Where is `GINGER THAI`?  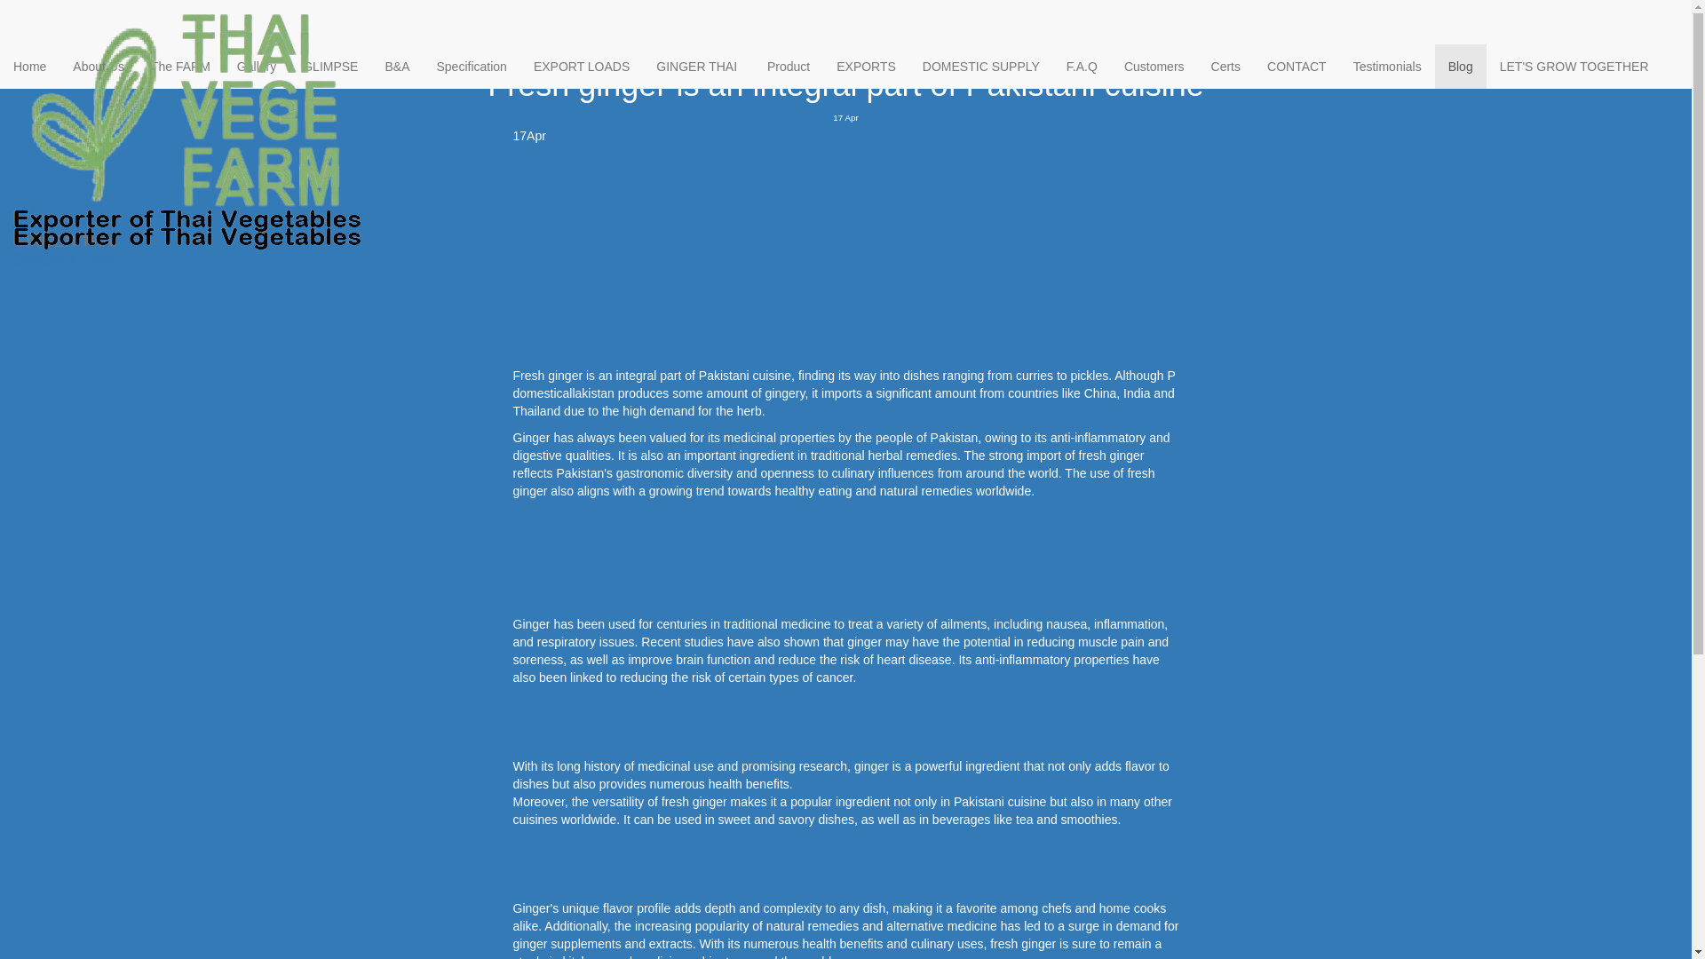 GINGER THAI is located at coordinates (187, 21).